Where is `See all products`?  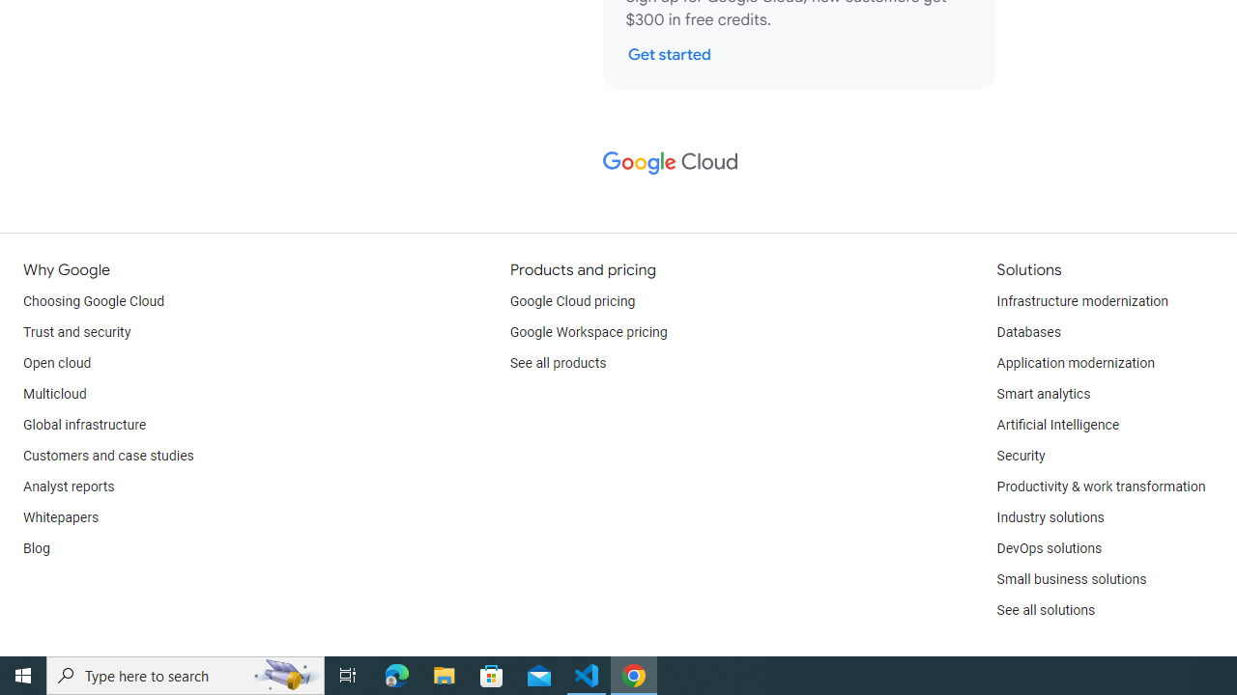
See all products is located at coordinates (559, 363).